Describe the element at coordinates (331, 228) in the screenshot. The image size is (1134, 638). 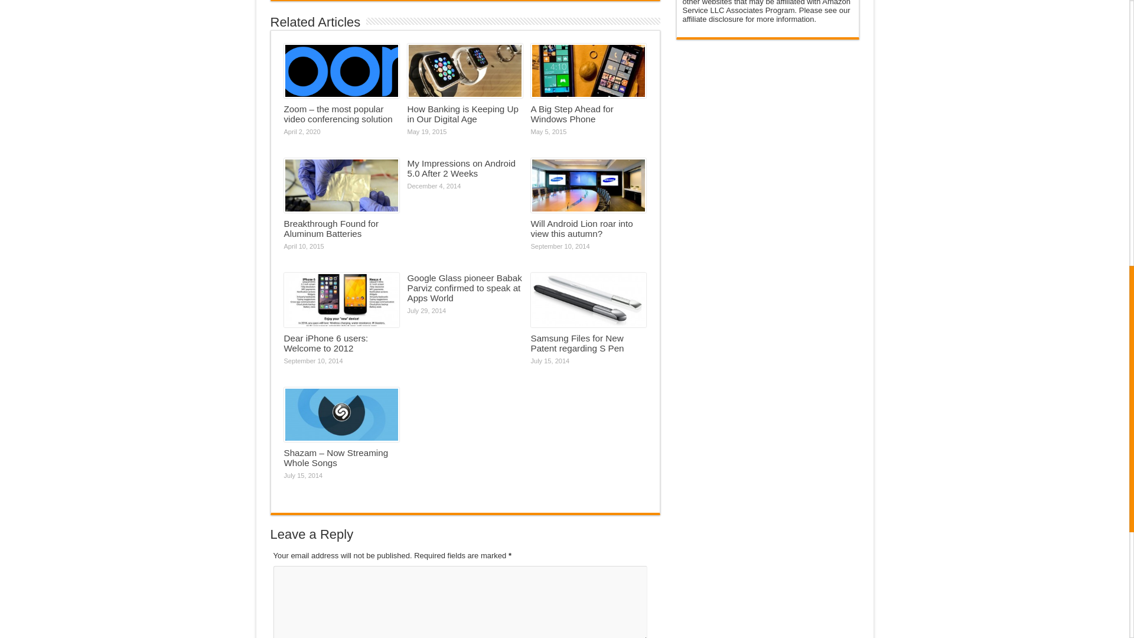
I see `Permalink to Breakthrough Found for Aluminum Batteries` at that location.